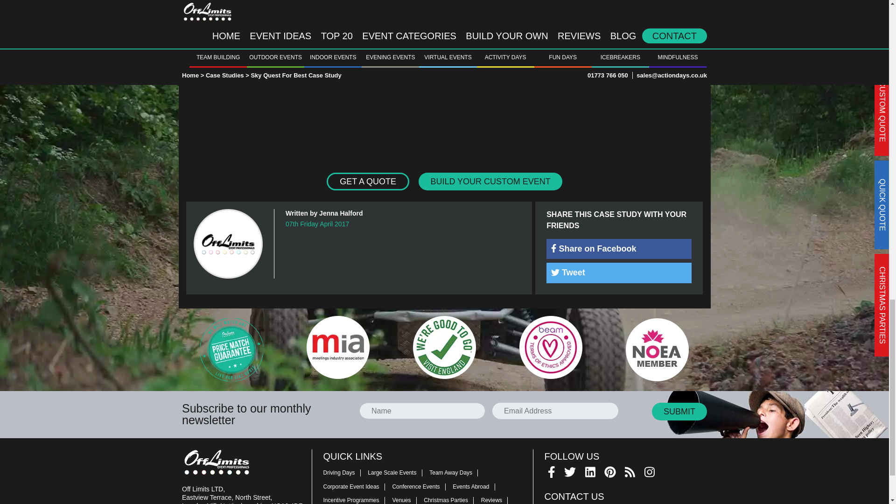 This screenshot has height=504, width=896. I want to click on Share on Facebook, so click(619, 249).